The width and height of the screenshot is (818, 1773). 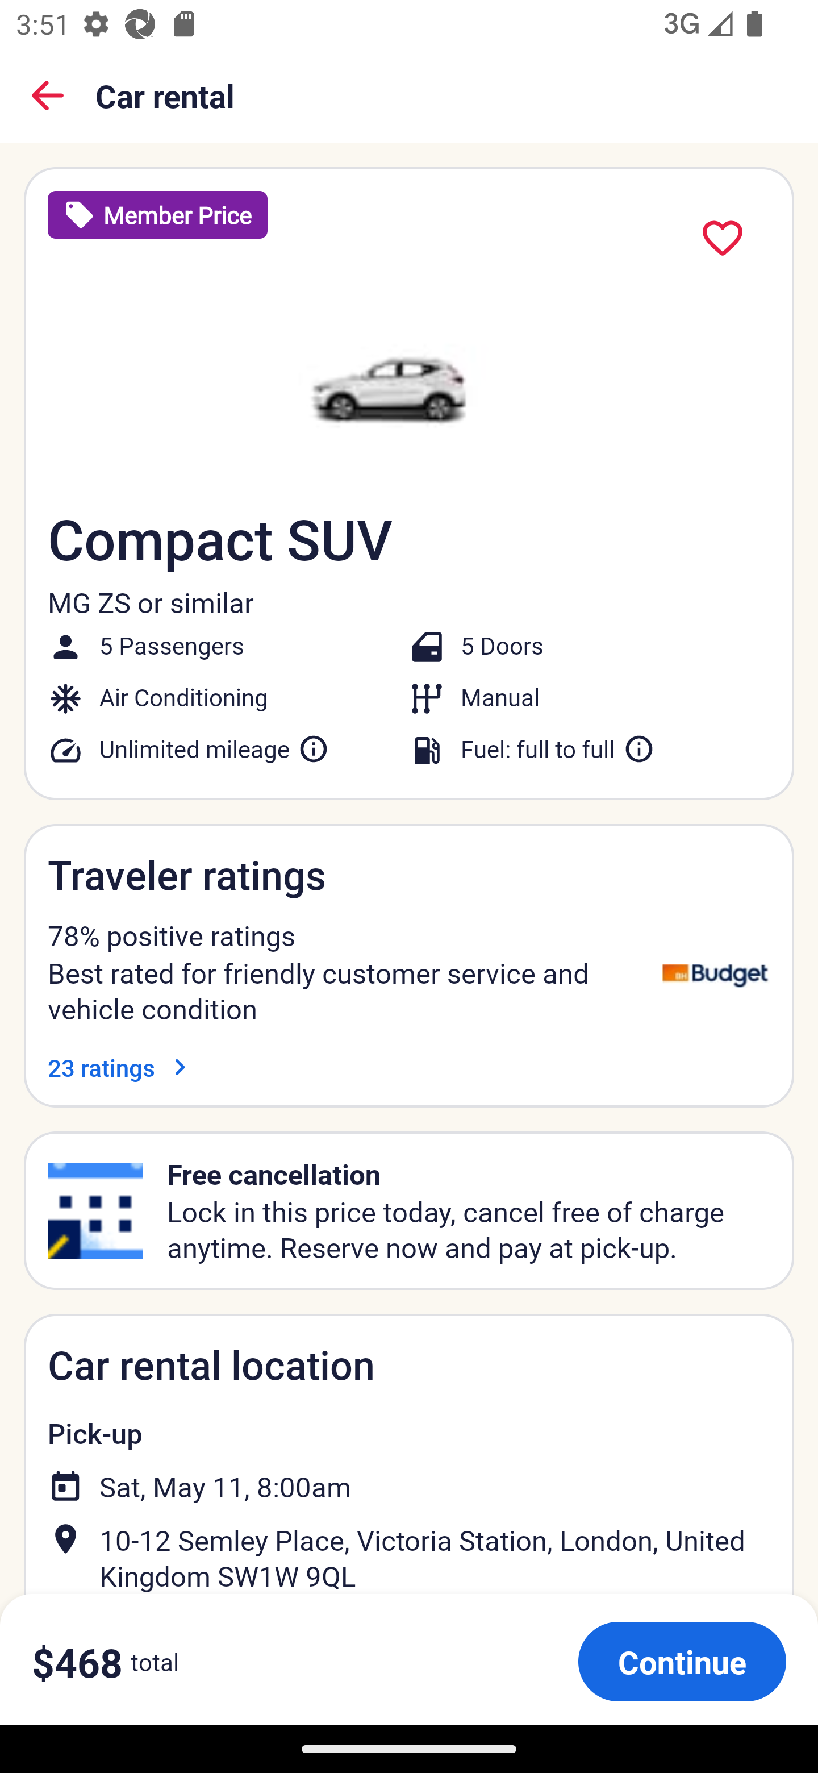 What do you see at coordinates (682, 1661) in the screenshot?
I see `Continue` at bounding box center [682, 1661].